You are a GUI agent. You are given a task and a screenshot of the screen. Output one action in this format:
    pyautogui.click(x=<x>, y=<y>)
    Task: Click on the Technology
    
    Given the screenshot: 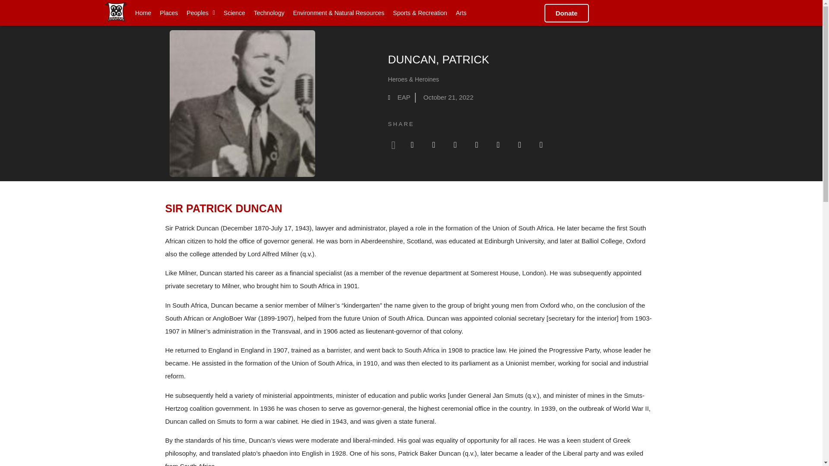 What is the action you would take?
    pyautogui.click(x=269, y=12)
    